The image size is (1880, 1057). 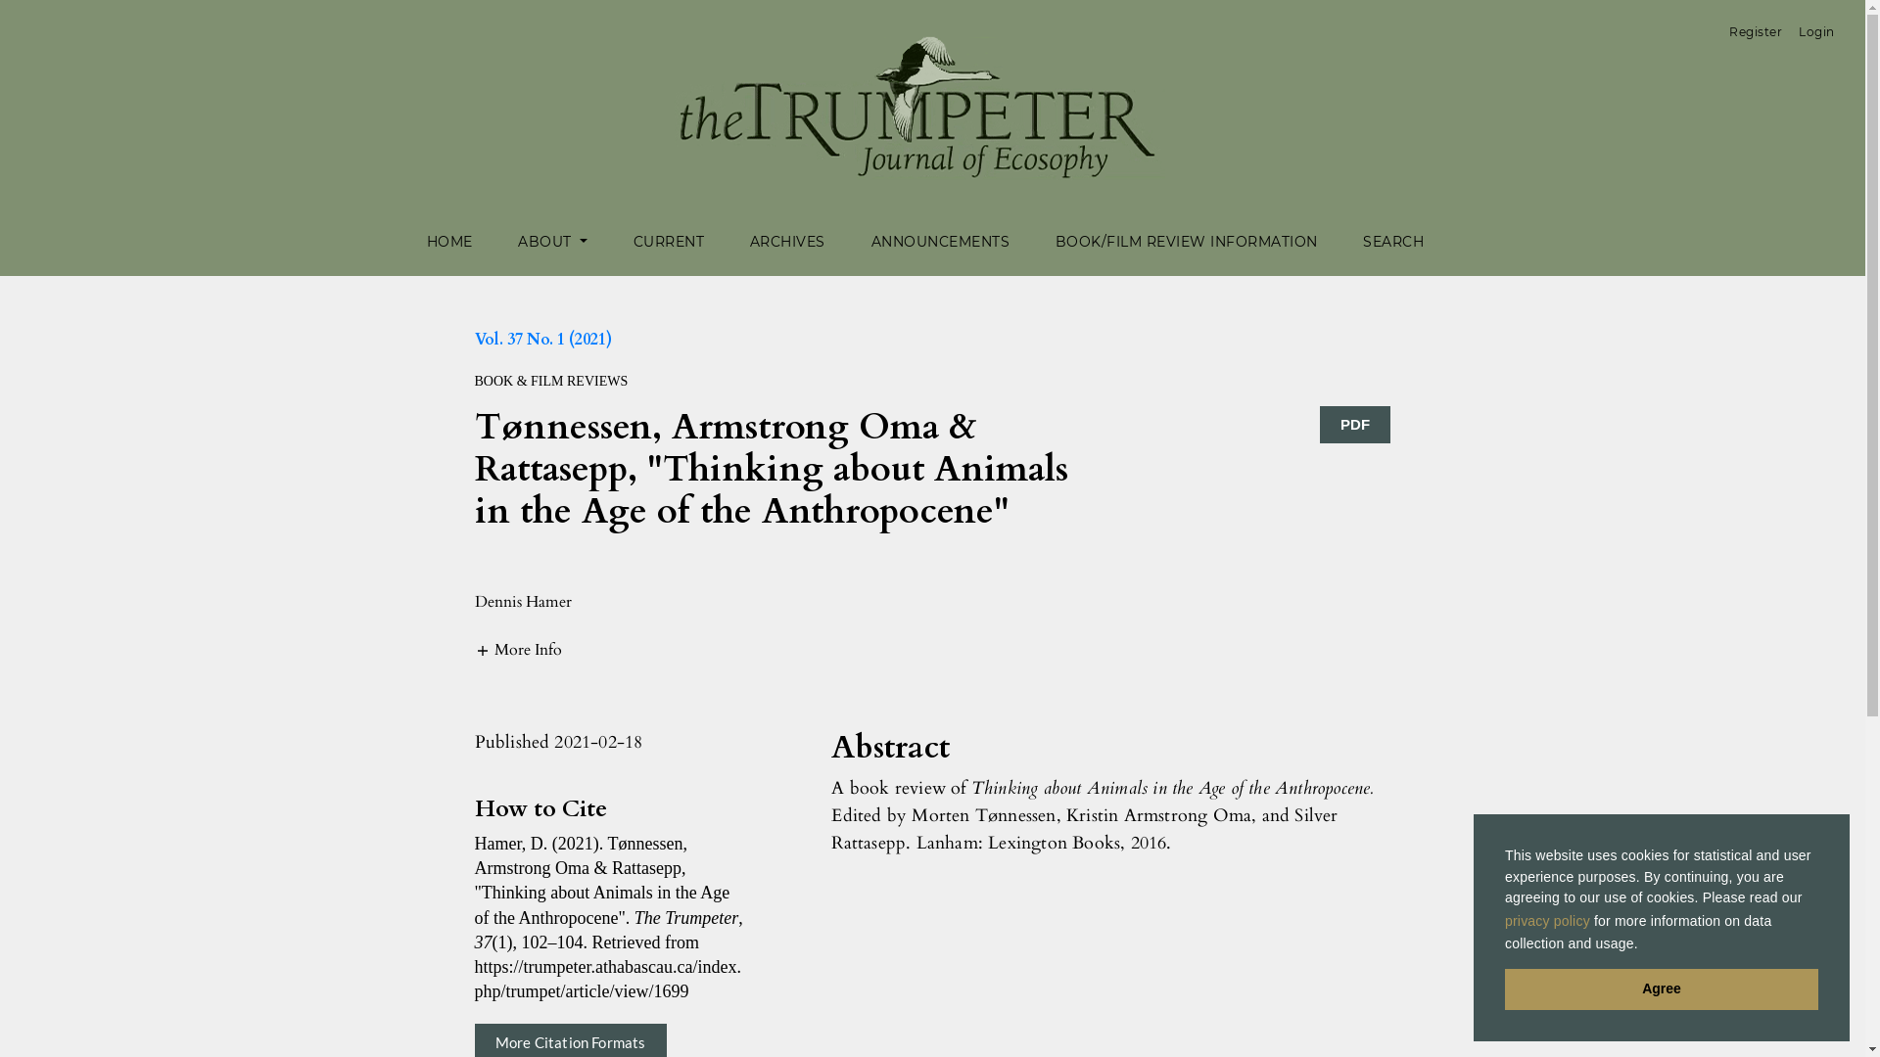 I want to click on ANNOUNCEMENTS, so click(x=941, y=243).